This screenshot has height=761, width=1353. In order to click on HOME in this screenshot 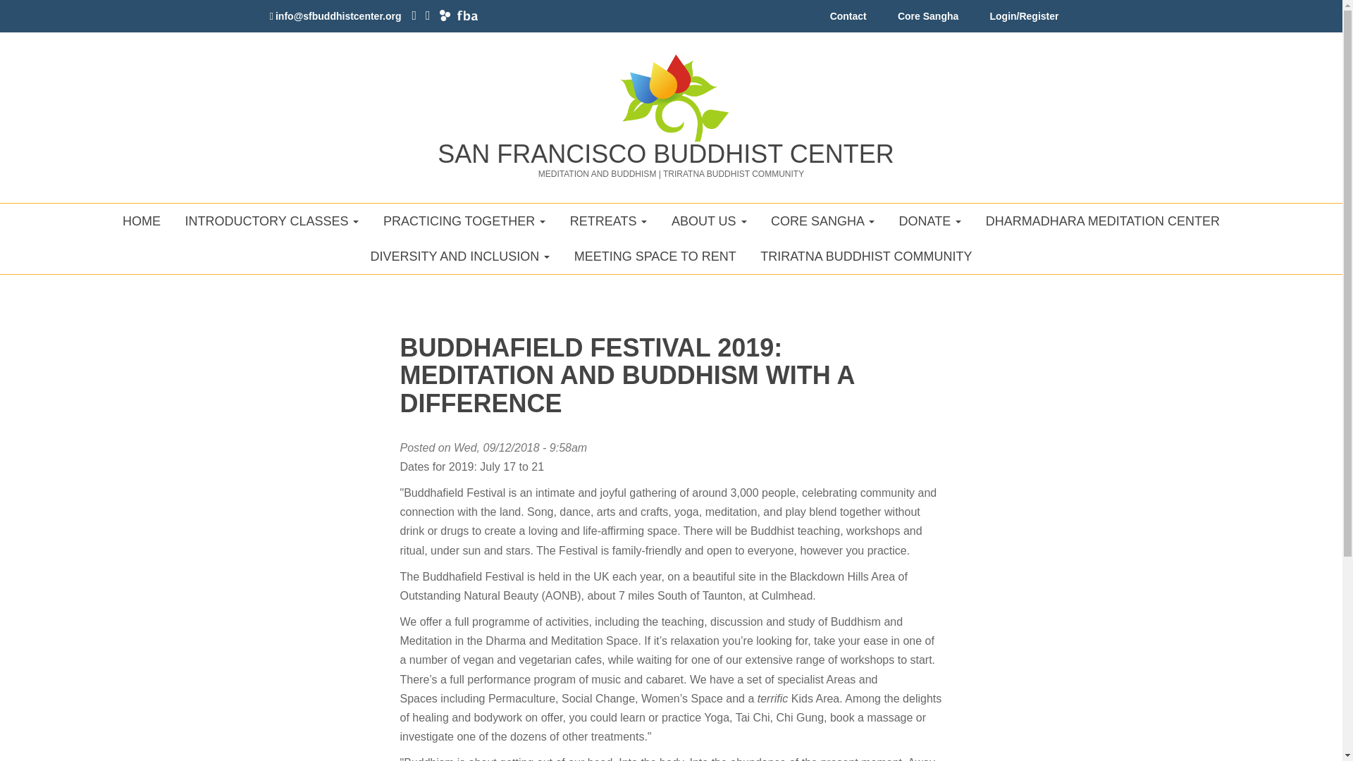, I will do `click(142, 221)`.